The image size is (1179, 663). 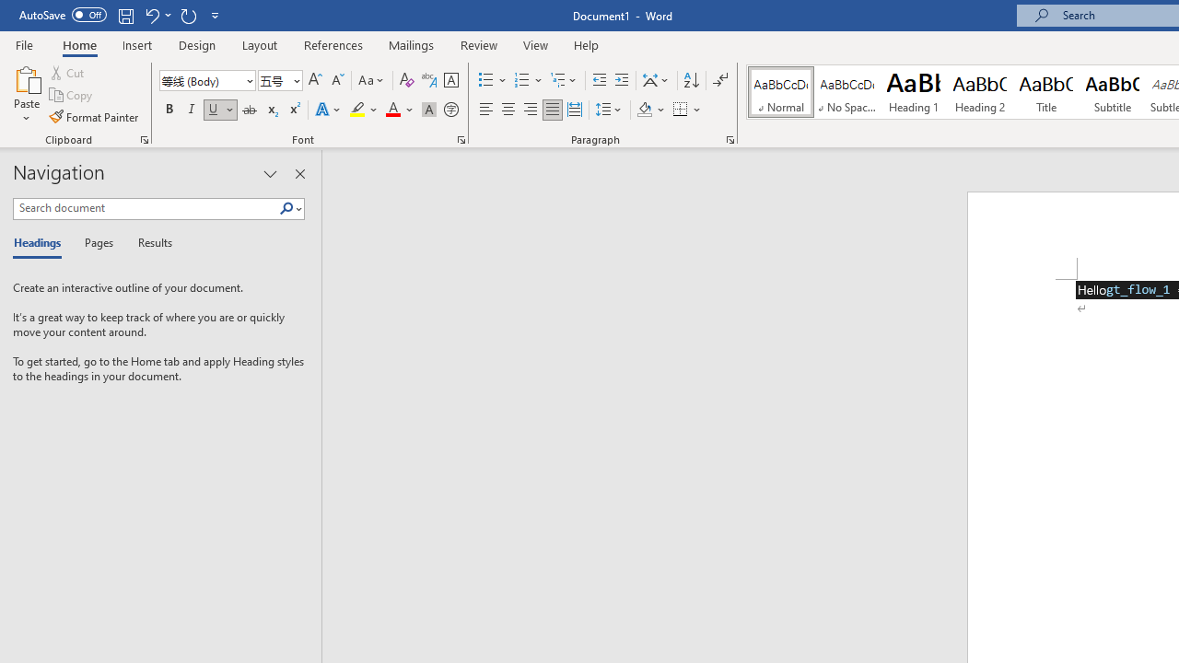 What do you see at coordinates (357, 110) in the screenshot?
I see `Text Highlight Color Yellow` at bounding box center [357, 110].